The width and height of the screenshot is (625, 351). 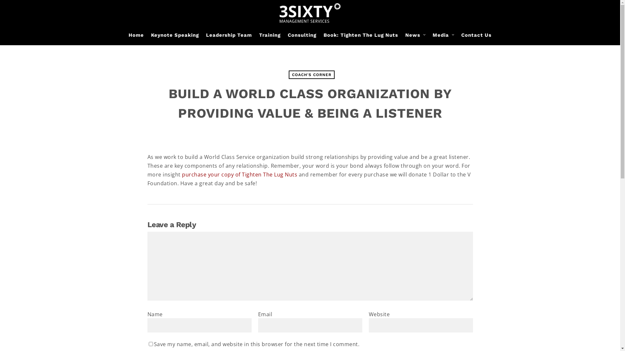 I want to click on Keynote Speaking, so click(x=175, y=38).